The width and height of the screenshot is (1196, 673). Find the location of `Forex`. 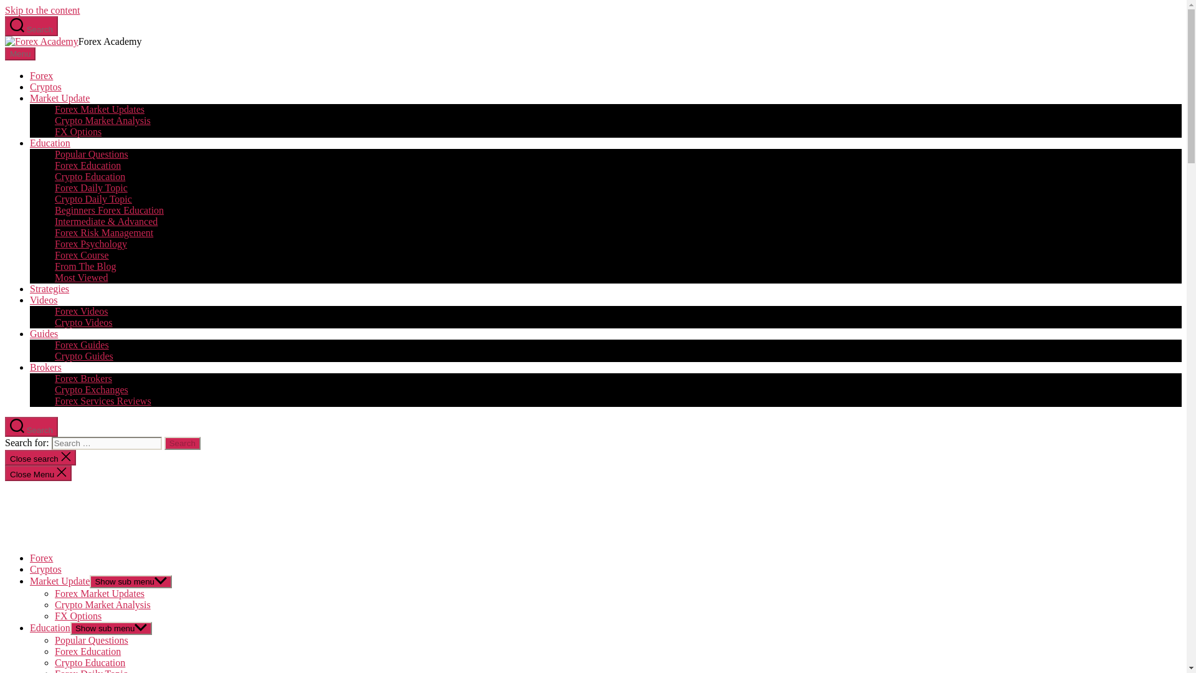

Forex is located at coordinates (41, 557).